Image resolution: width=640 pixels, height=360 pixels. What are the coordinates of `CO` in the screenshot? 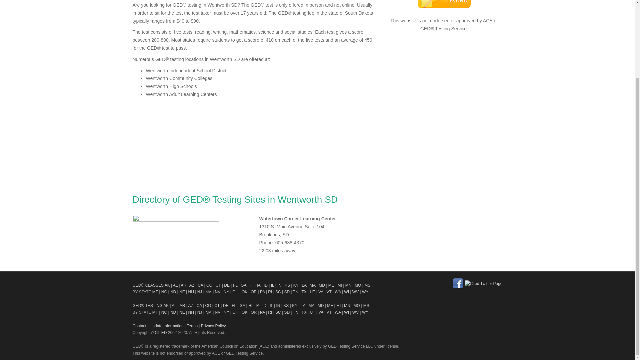 It's located at (209, 285).